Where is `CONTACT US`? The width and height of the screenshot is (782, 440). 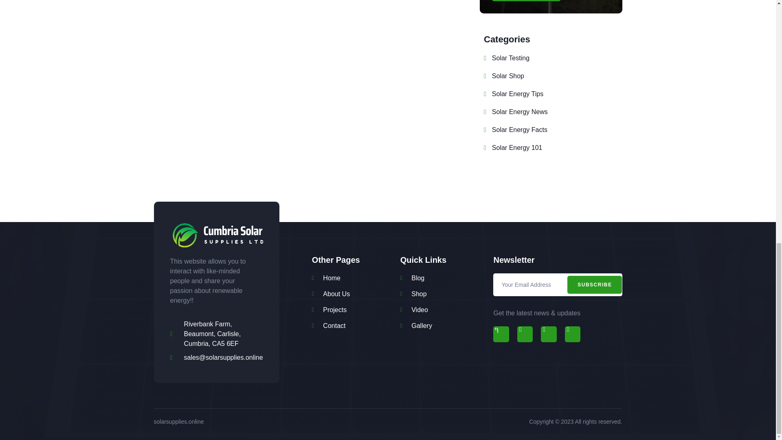 CONTACT US is located at coordinates (526, 1).